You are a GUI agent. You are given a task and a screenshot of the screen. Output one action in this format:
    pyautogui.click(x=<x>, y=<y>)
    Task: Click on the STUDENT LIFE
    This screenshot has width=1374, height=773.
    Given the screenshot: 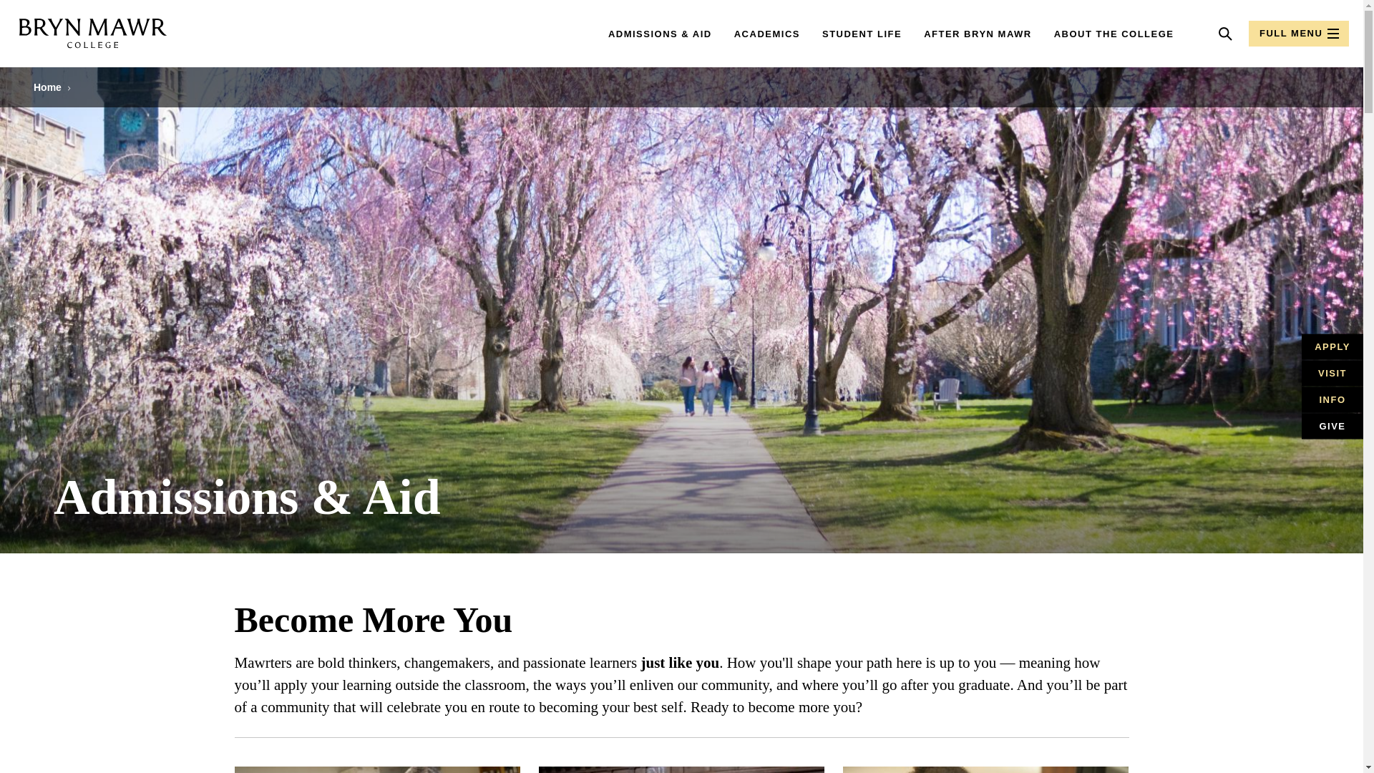 What is the action you would take?
    pyautogui.click(x=862, y=34)
    